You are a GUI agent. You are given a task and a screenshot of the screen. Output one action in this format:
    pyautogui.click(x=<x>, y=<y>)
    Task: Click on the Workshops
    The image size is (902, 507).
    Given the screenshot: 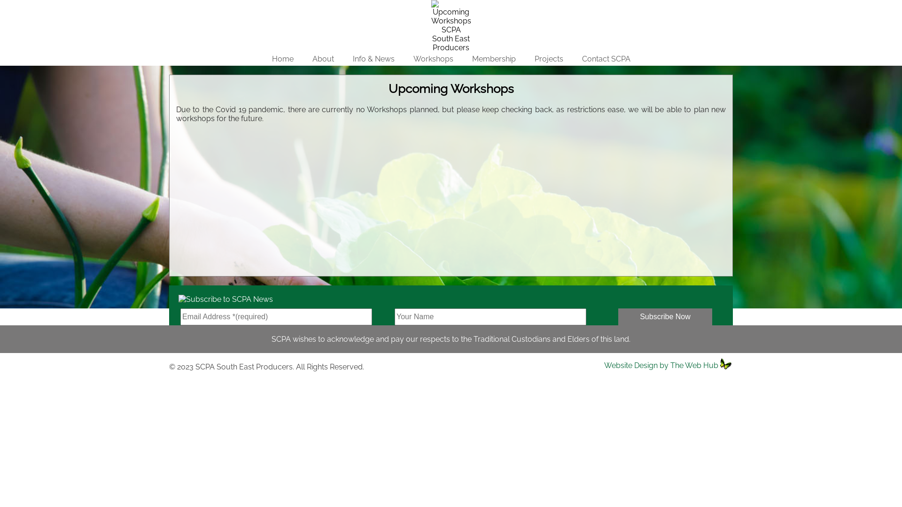 What is the action you would take?
    pyautogui.click(x=433, y=7)
    